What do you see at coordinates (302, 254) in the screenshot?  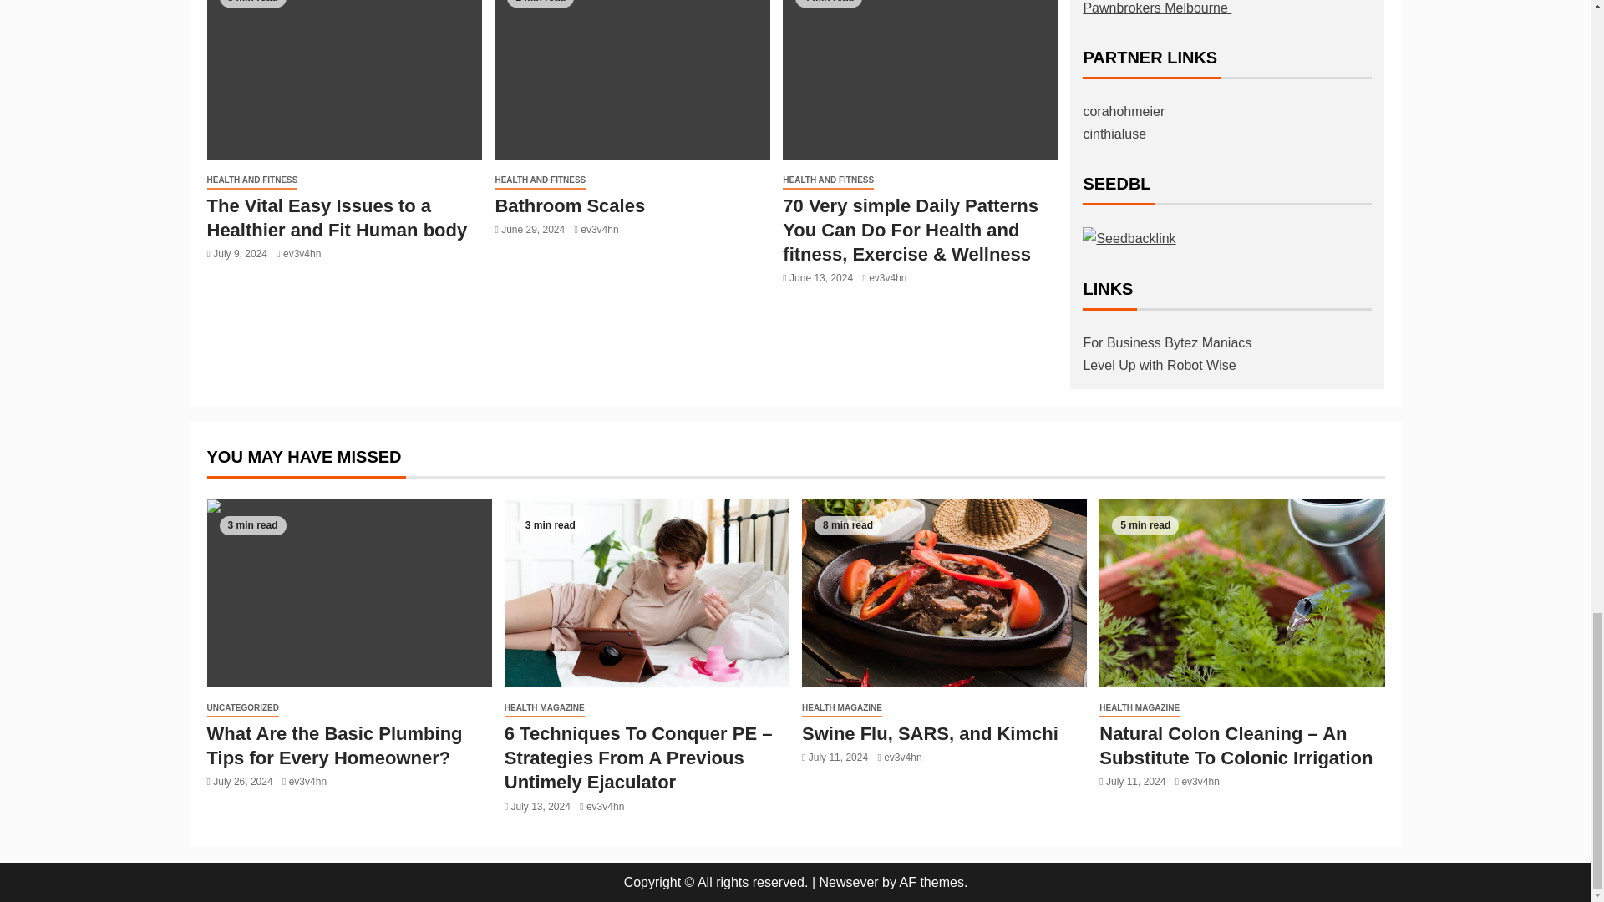 I see `ev3v4hn` at bounding box center [302, 254].